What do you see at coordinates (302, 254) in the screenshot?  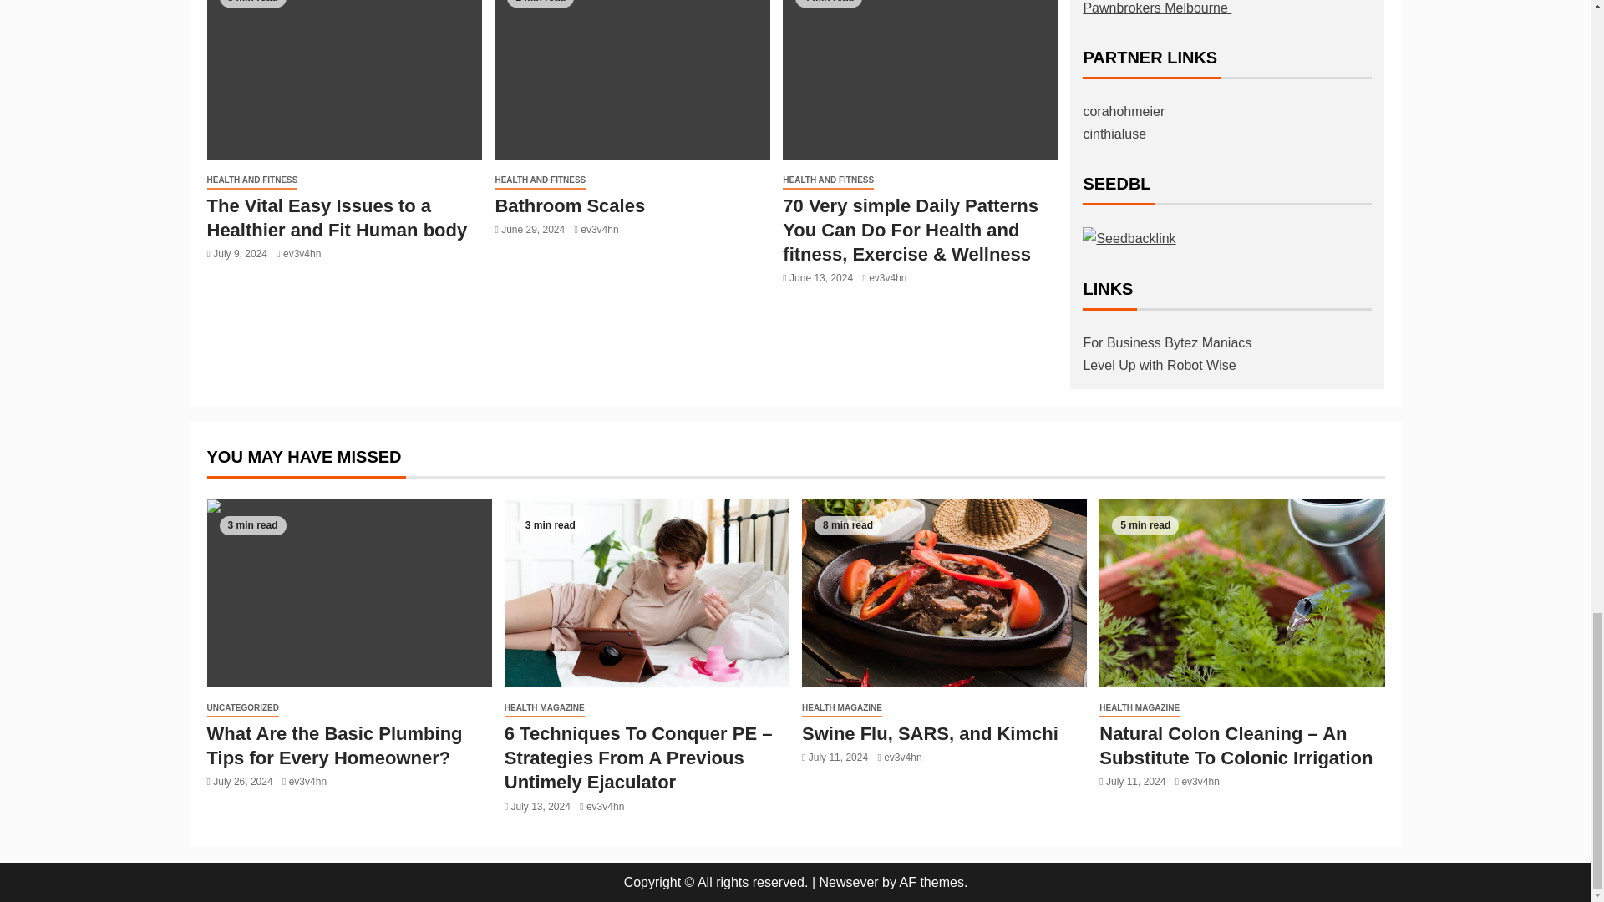 I see `ev3v4hn` at bounding box center [302, 254].